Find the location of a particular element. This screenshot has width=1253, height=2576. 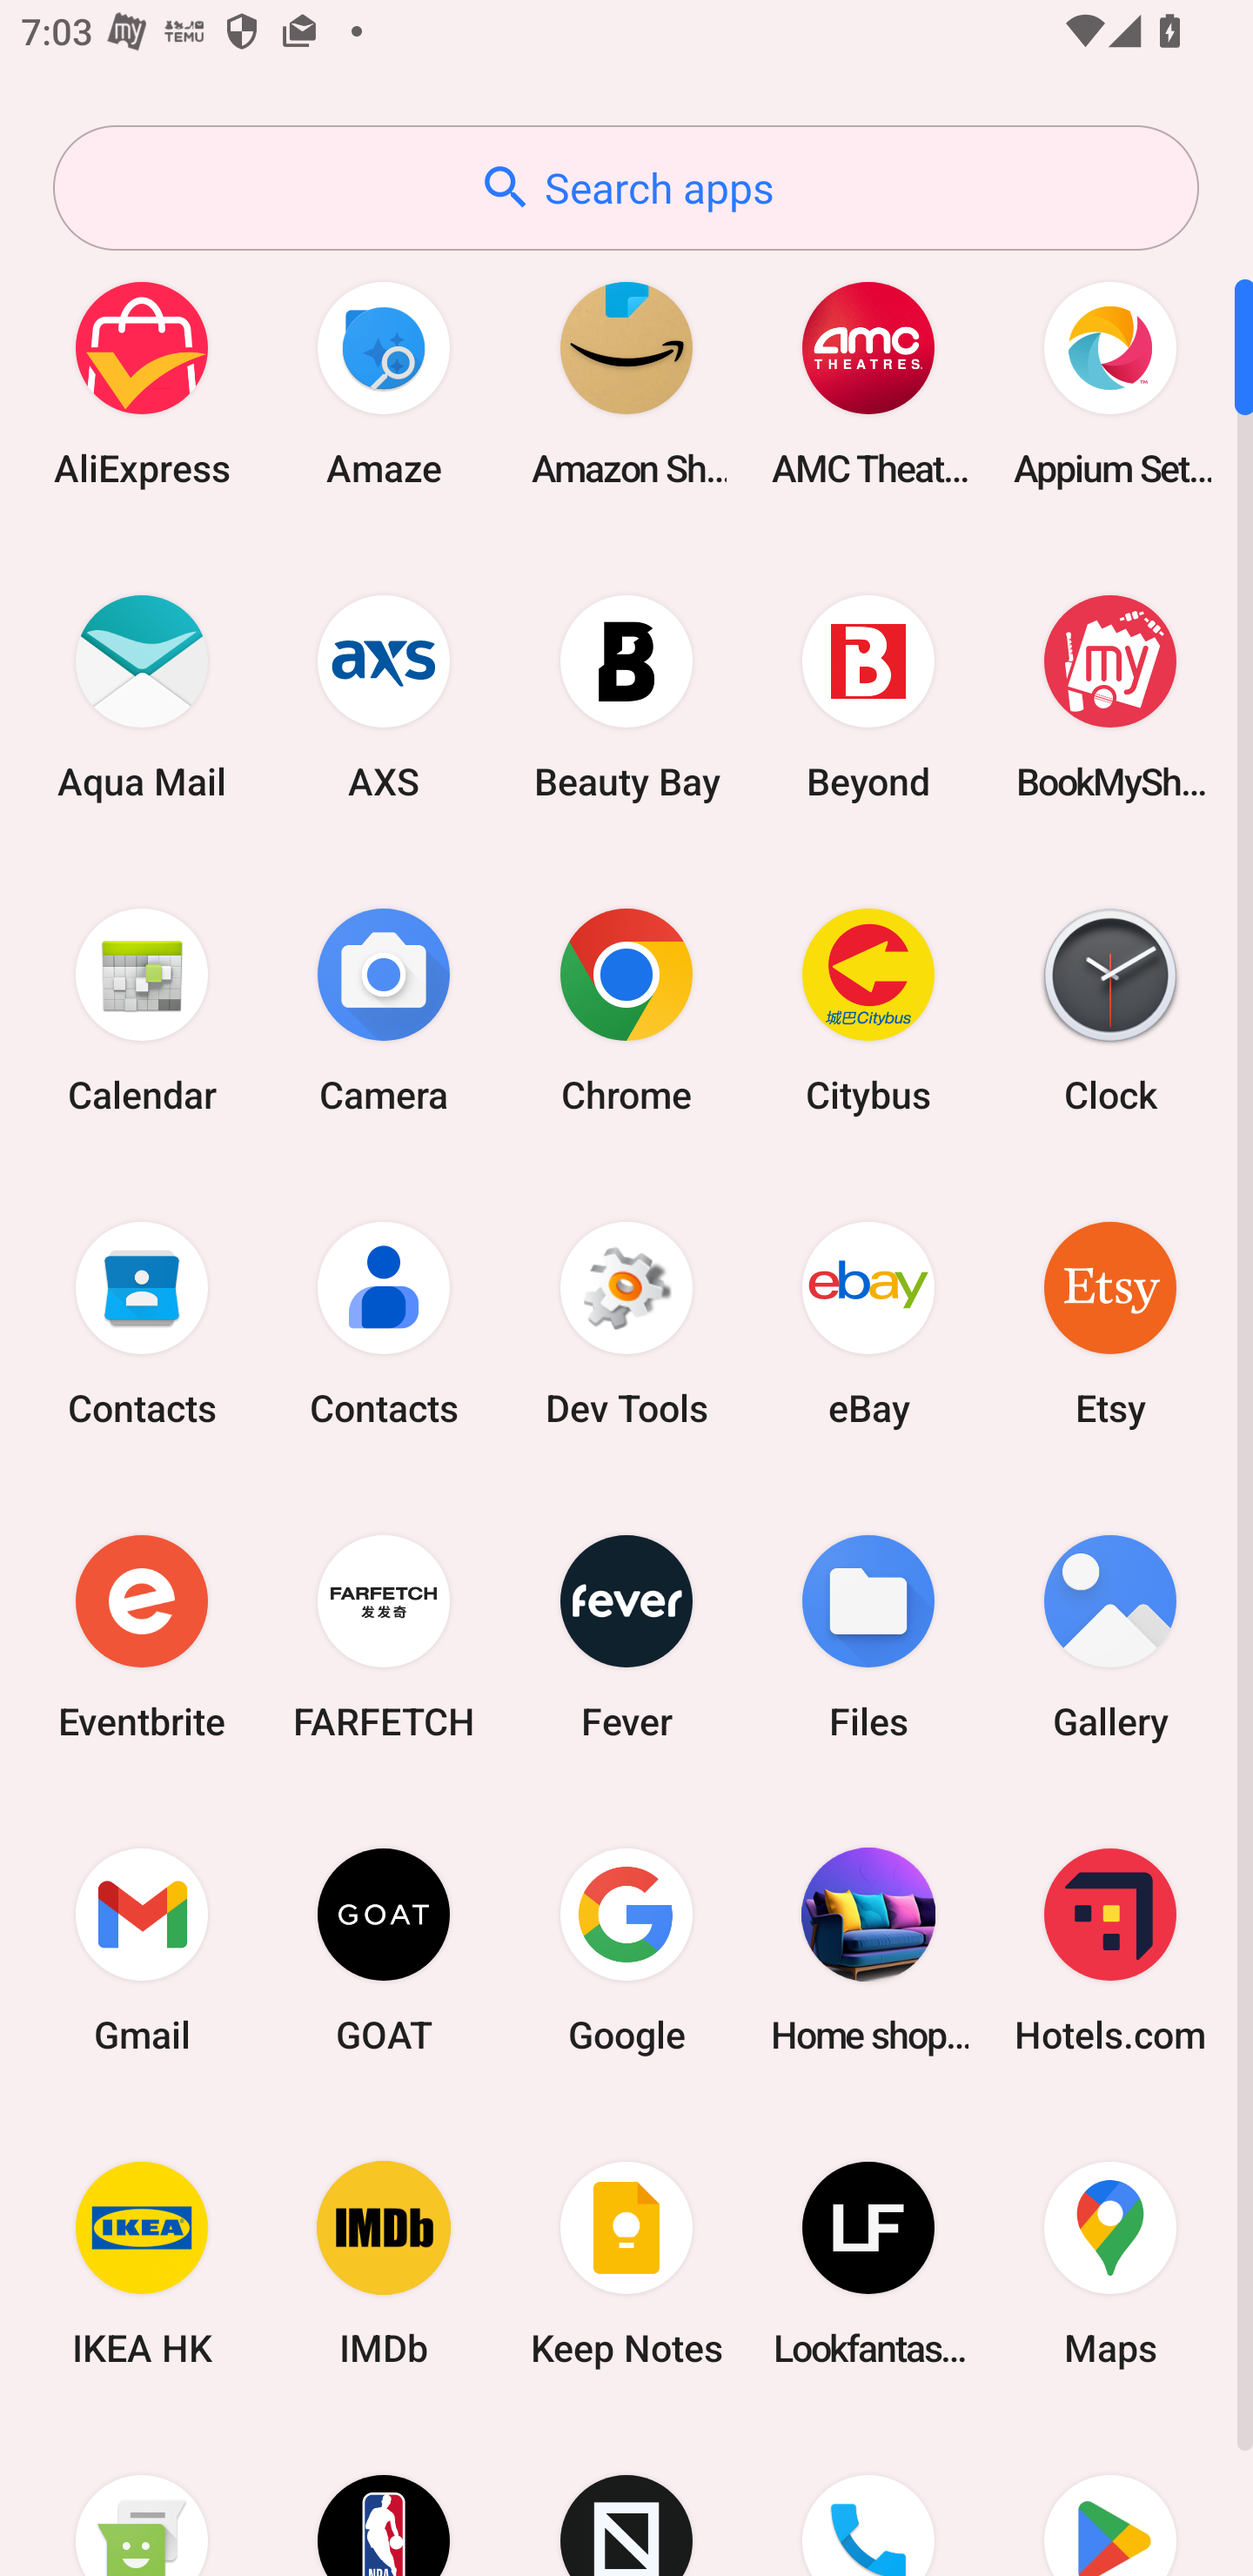

AXS is located at coordinates (384, 696).